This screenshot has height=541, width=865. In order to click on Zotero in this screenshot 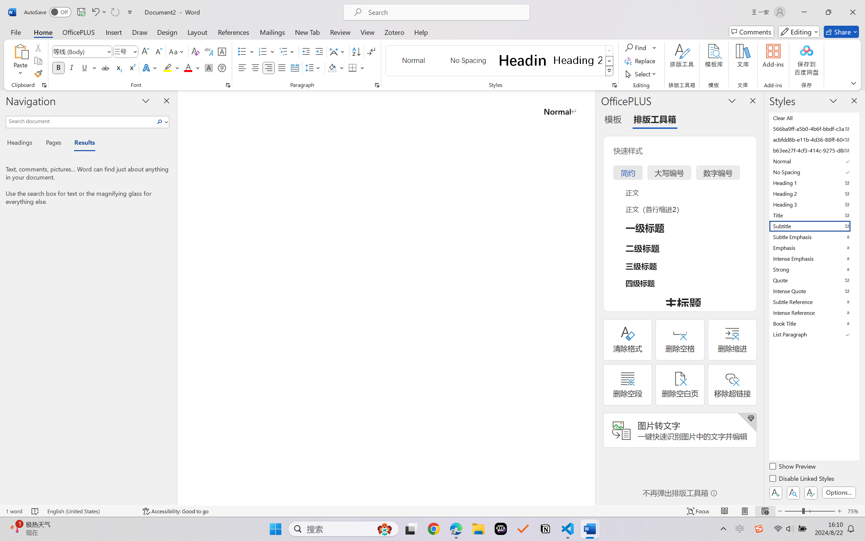, I will do `click(394, 32)`.